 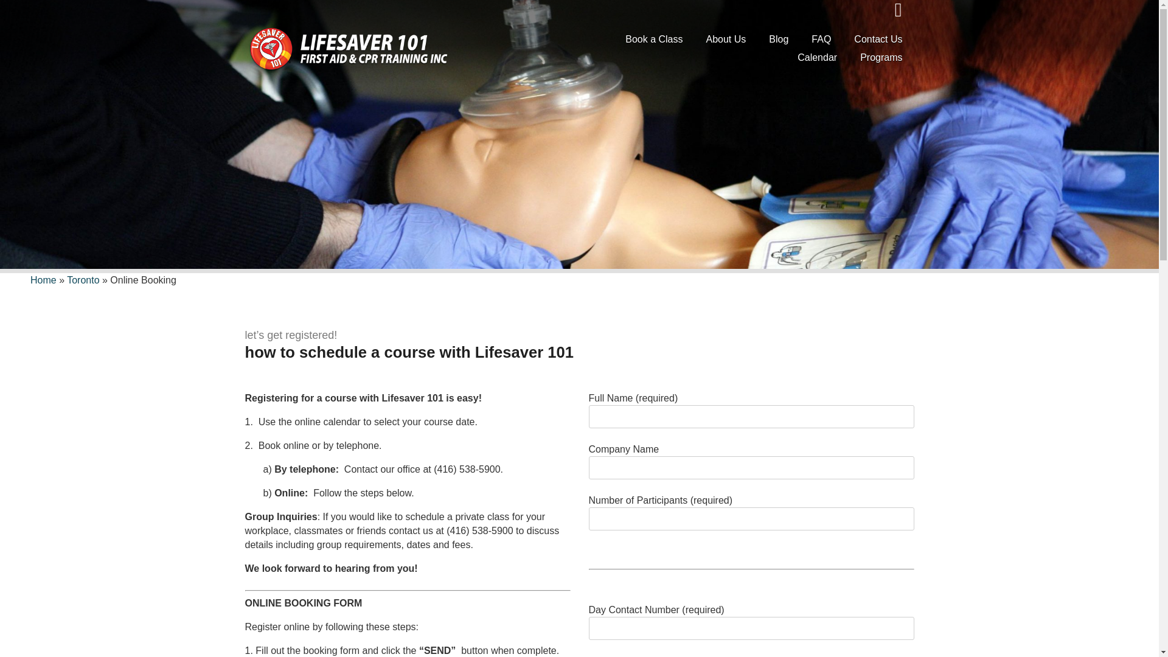 What do you see at coordinates (43, 280) in the screenshot?
I see `Home` at bounding box center [43, 280].